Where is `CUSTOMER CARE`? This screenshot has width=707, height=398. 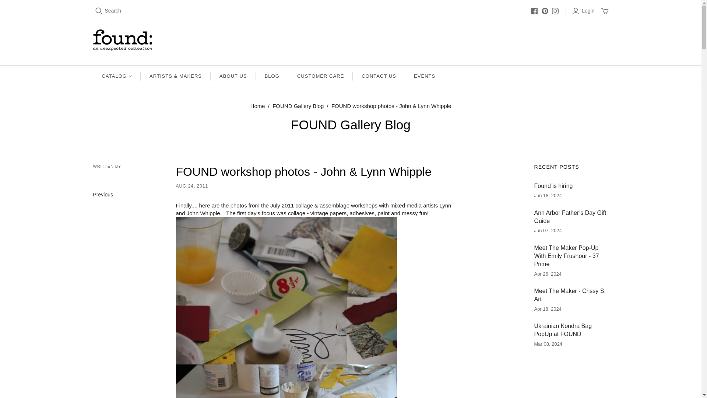 CUSTOMER CARE is located at coordinates (320, 76).